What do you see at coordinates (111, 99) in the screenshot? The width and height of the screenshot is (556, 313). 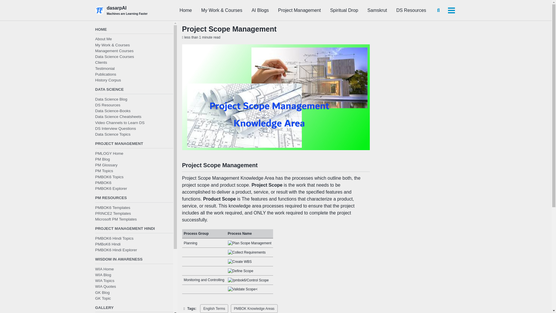 I see `Data Science Blog` at bounding box center [111, 99].